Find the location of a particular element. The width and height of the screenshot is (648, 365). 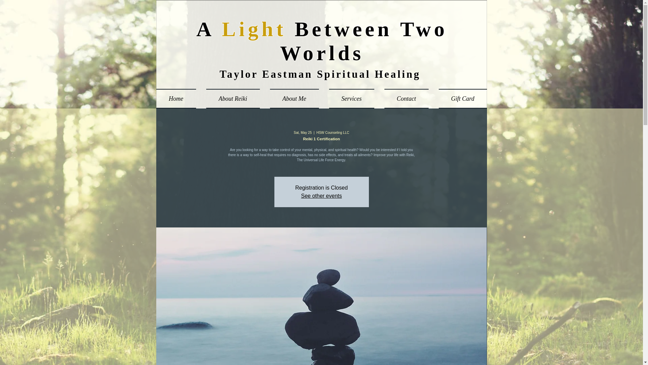

About Me is located at coordinates (294, 99).